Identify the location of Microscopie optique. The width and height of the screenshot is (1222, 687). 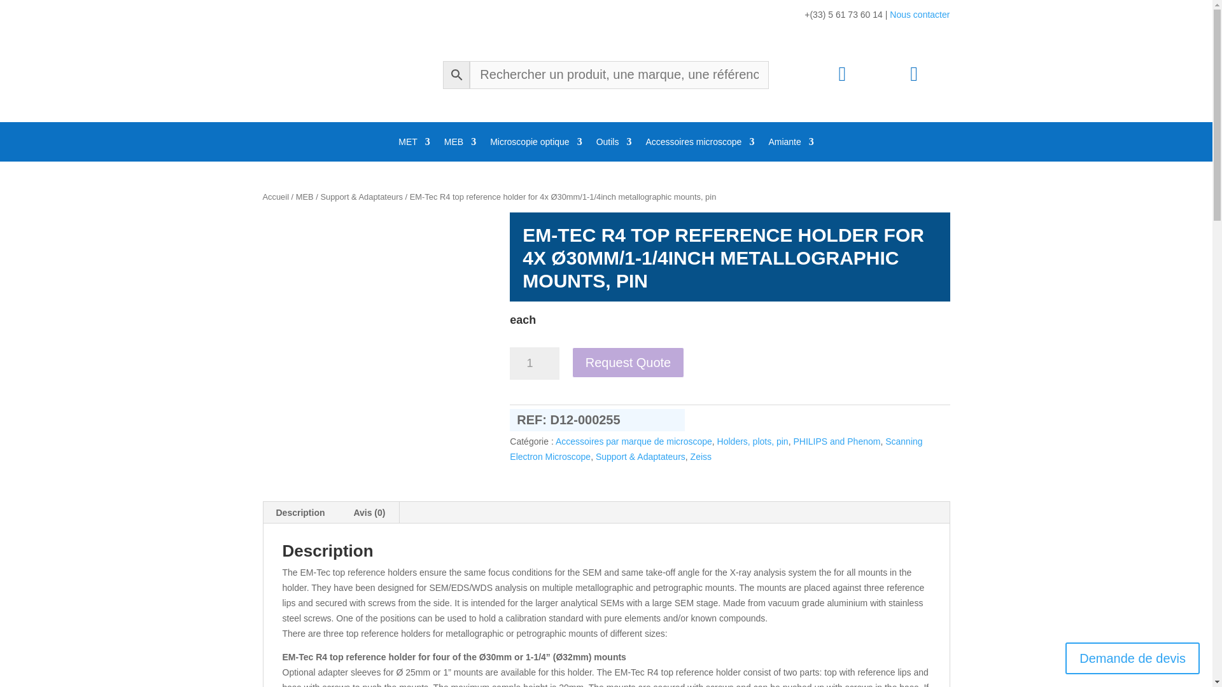
(536, 144).